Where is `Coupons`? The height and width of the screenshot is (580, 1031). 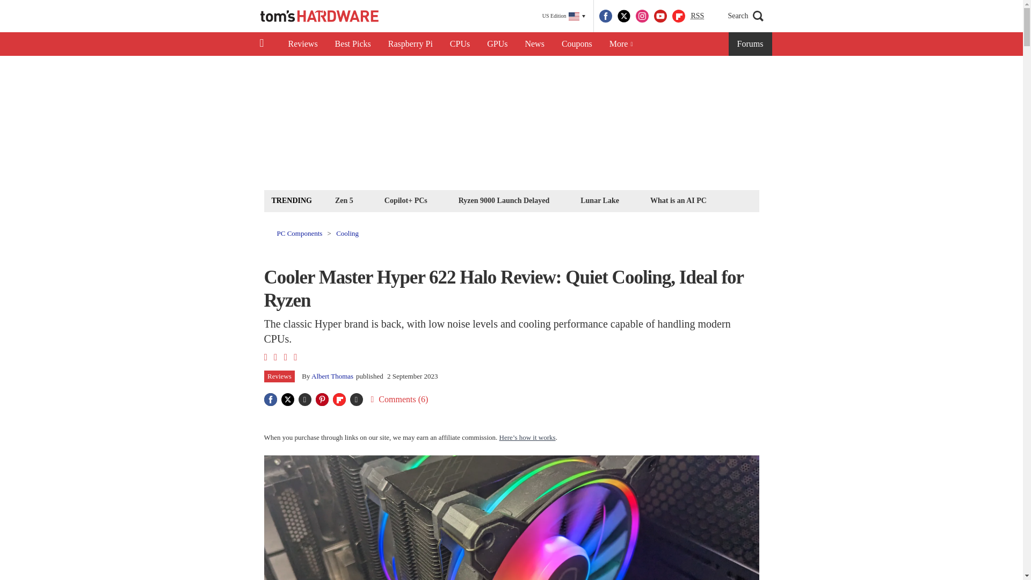
Coupons is located at coordinates (577, 44).